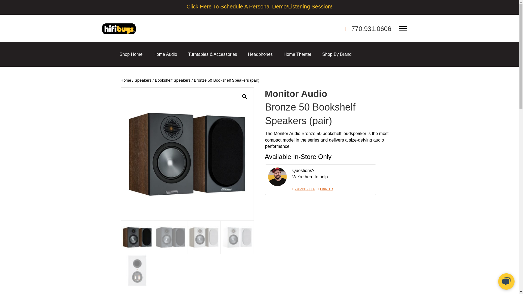 This screenshot has height=294, width=523. What do you see at coordinates (131, 54) in the screenshot?
I see `Shop Home` at bounding box center [131, 54].